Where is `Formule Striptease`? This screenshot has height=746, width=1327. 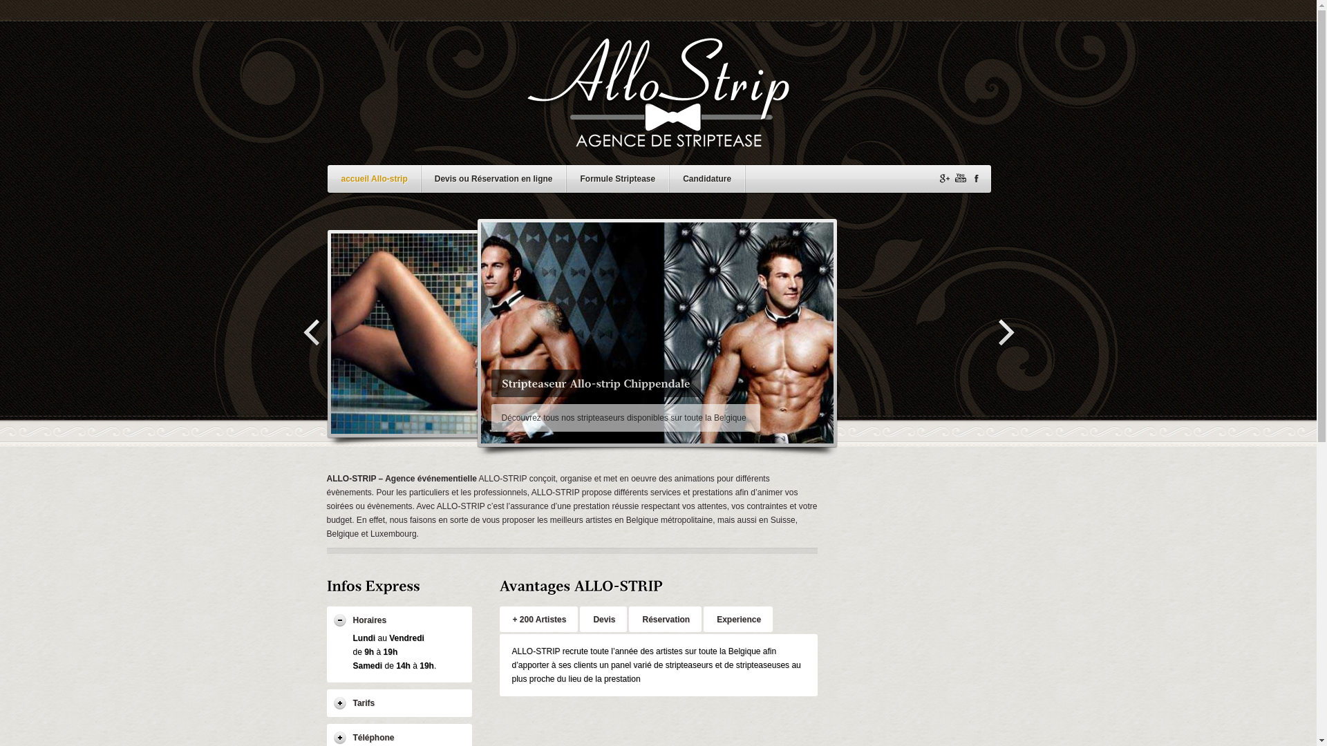 Formule Striptease is located at coordinates (618, 182).